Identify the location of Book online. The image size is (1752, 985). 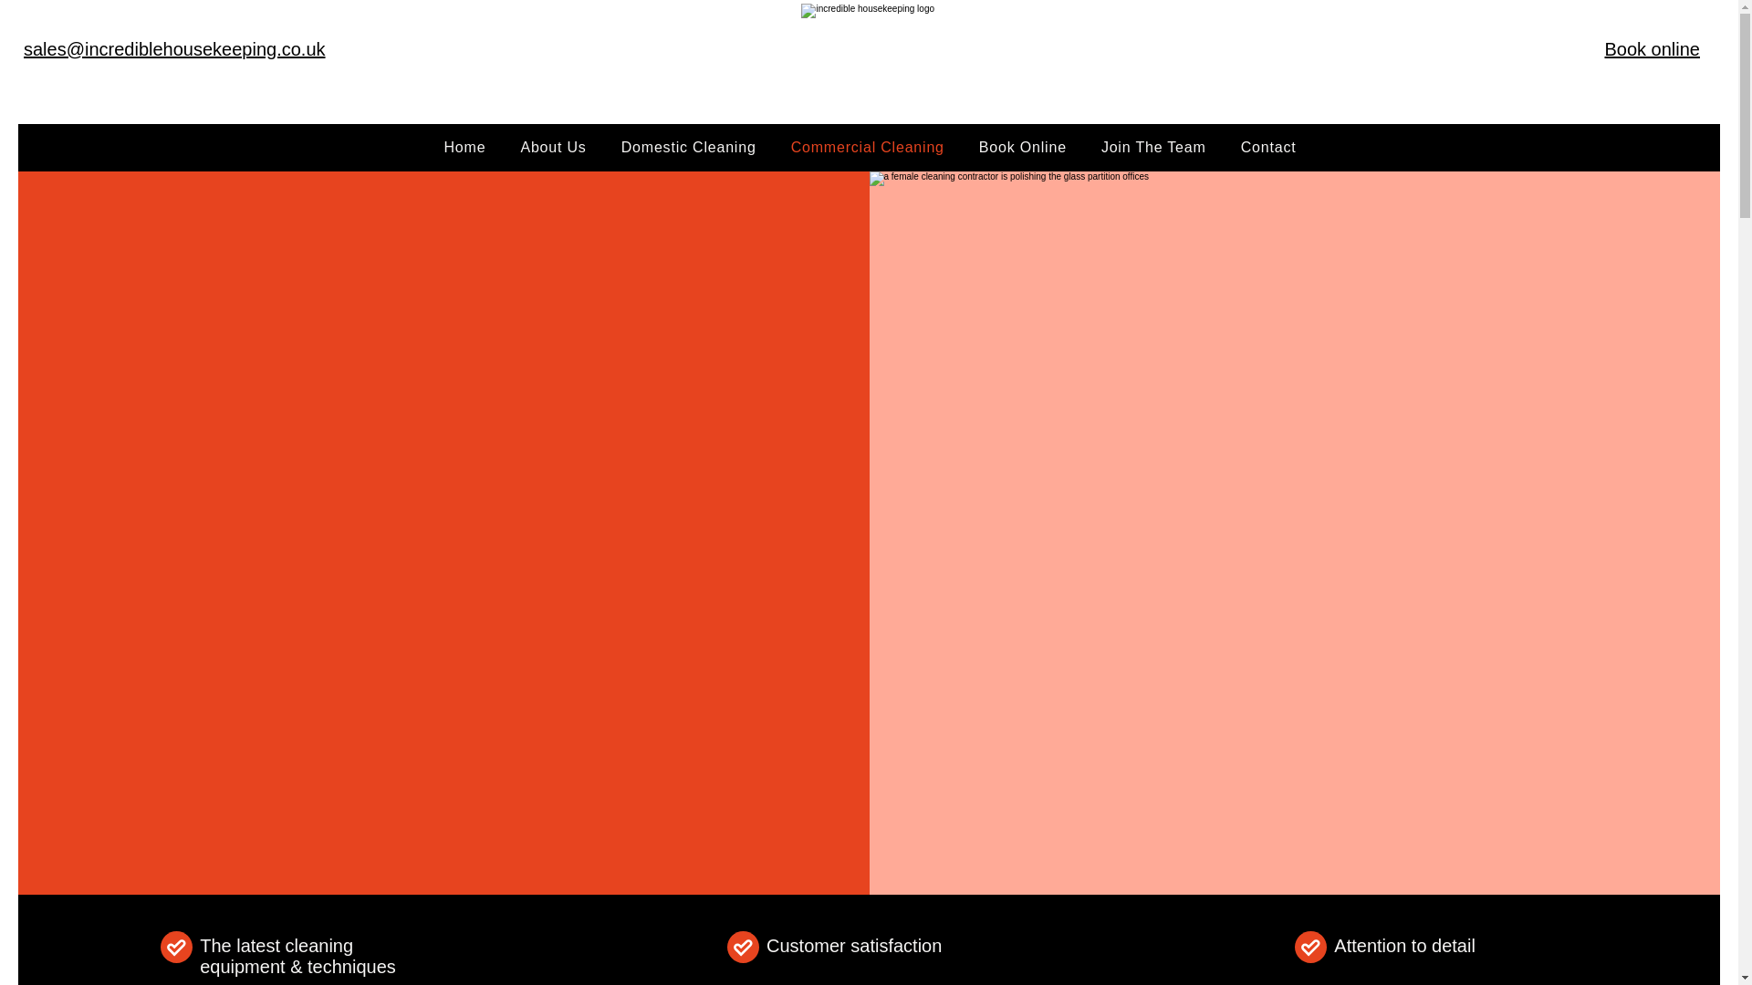
(1652, 49).